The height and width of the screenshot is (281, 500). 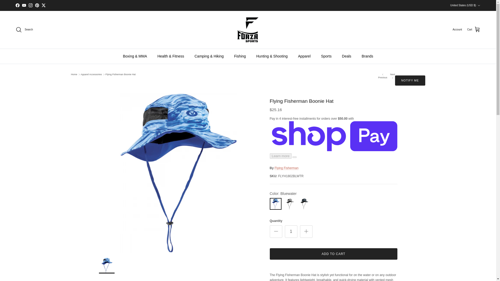 I want to click on Search, so click(x=24, y=30).